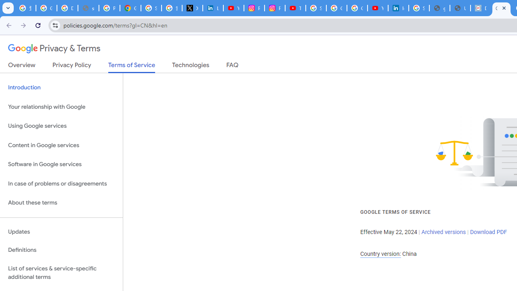  Describe the element at coordinates (109, 8) in the screenshot. I see `Privacy Help Center - Policies Help` at that location.